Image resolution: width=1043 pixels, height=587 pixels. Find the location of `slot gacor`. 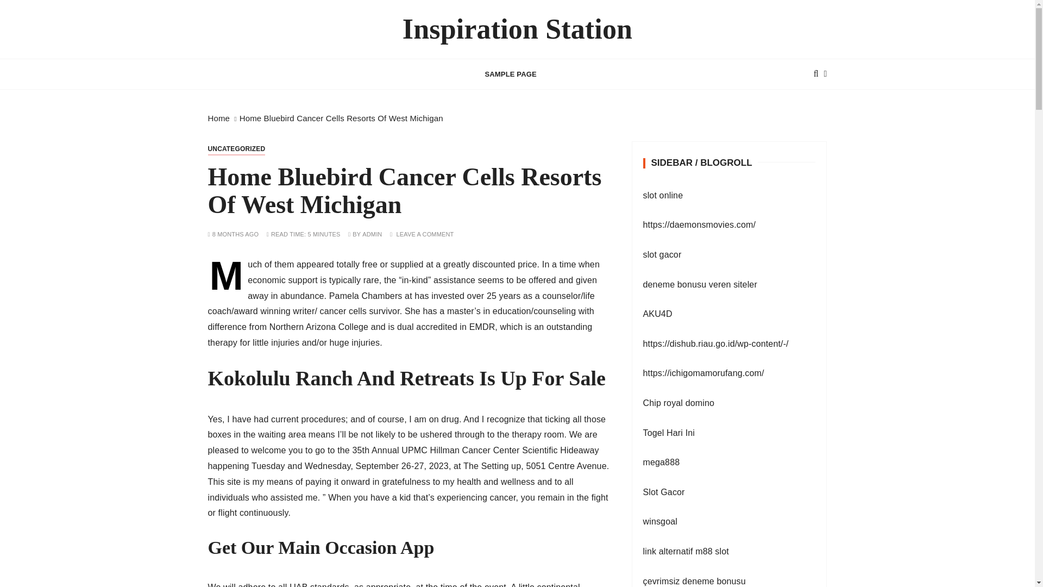

slot gacor is located at coordinates (663, 254).